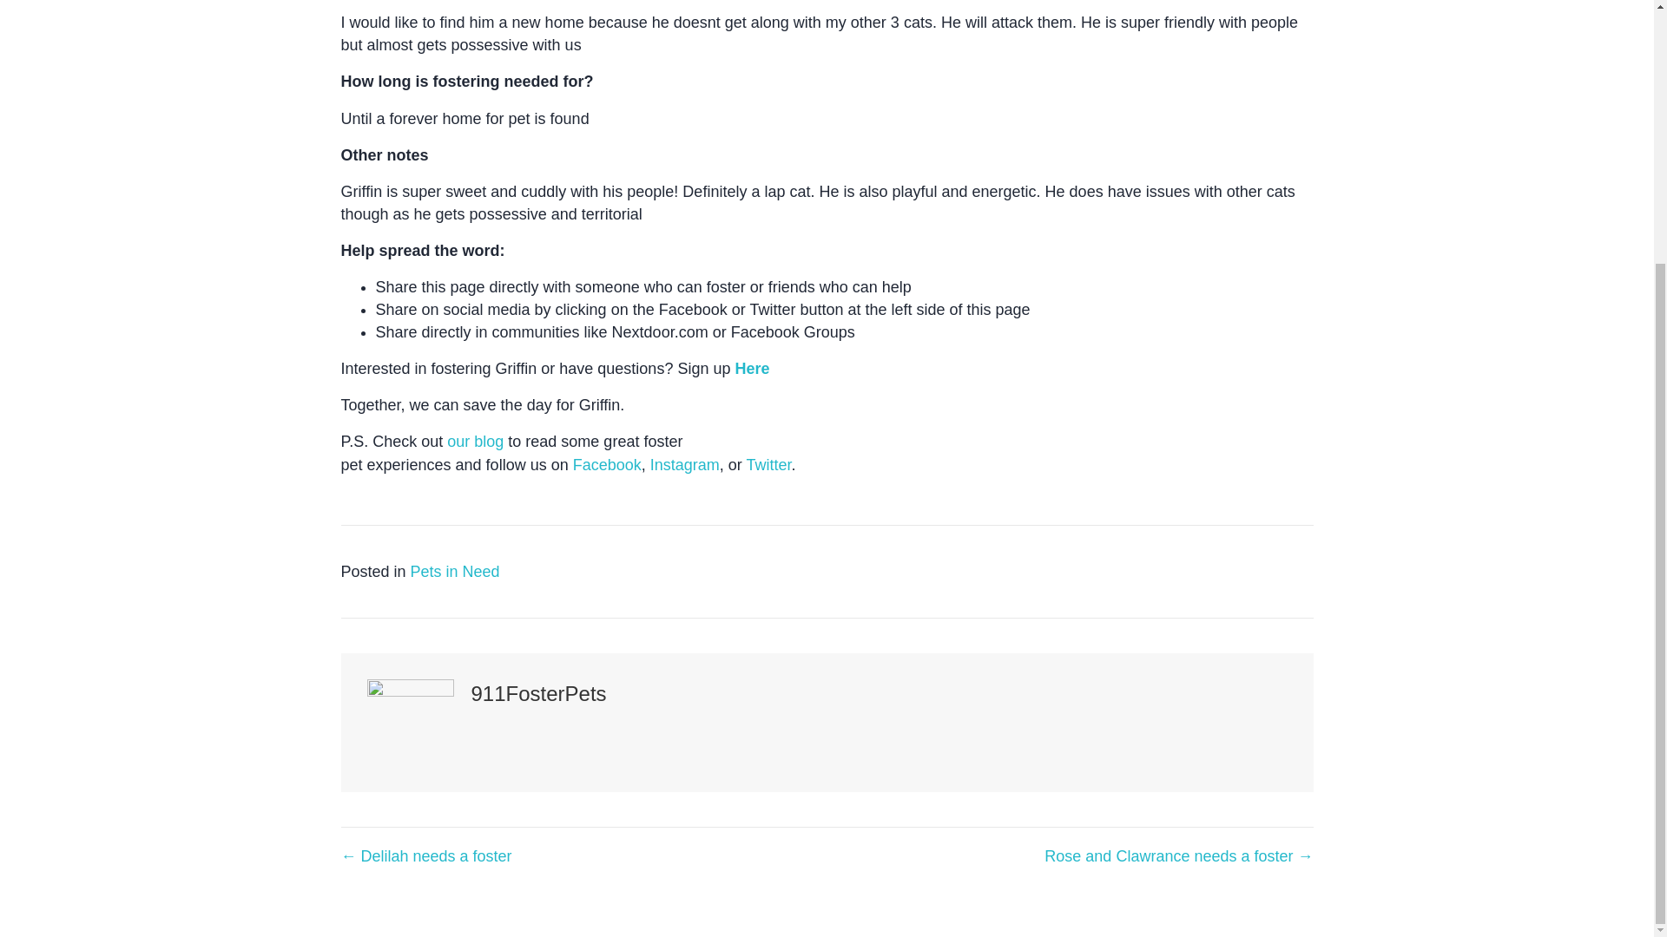 Image resolution: width=1667 pixels, height=937 pixels. I want to click on Here, so click(752, 368).